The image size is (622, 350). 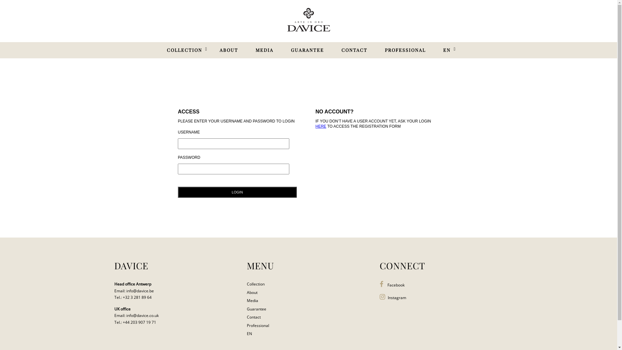 I want to click on Contact, so click(x=254, y=317).